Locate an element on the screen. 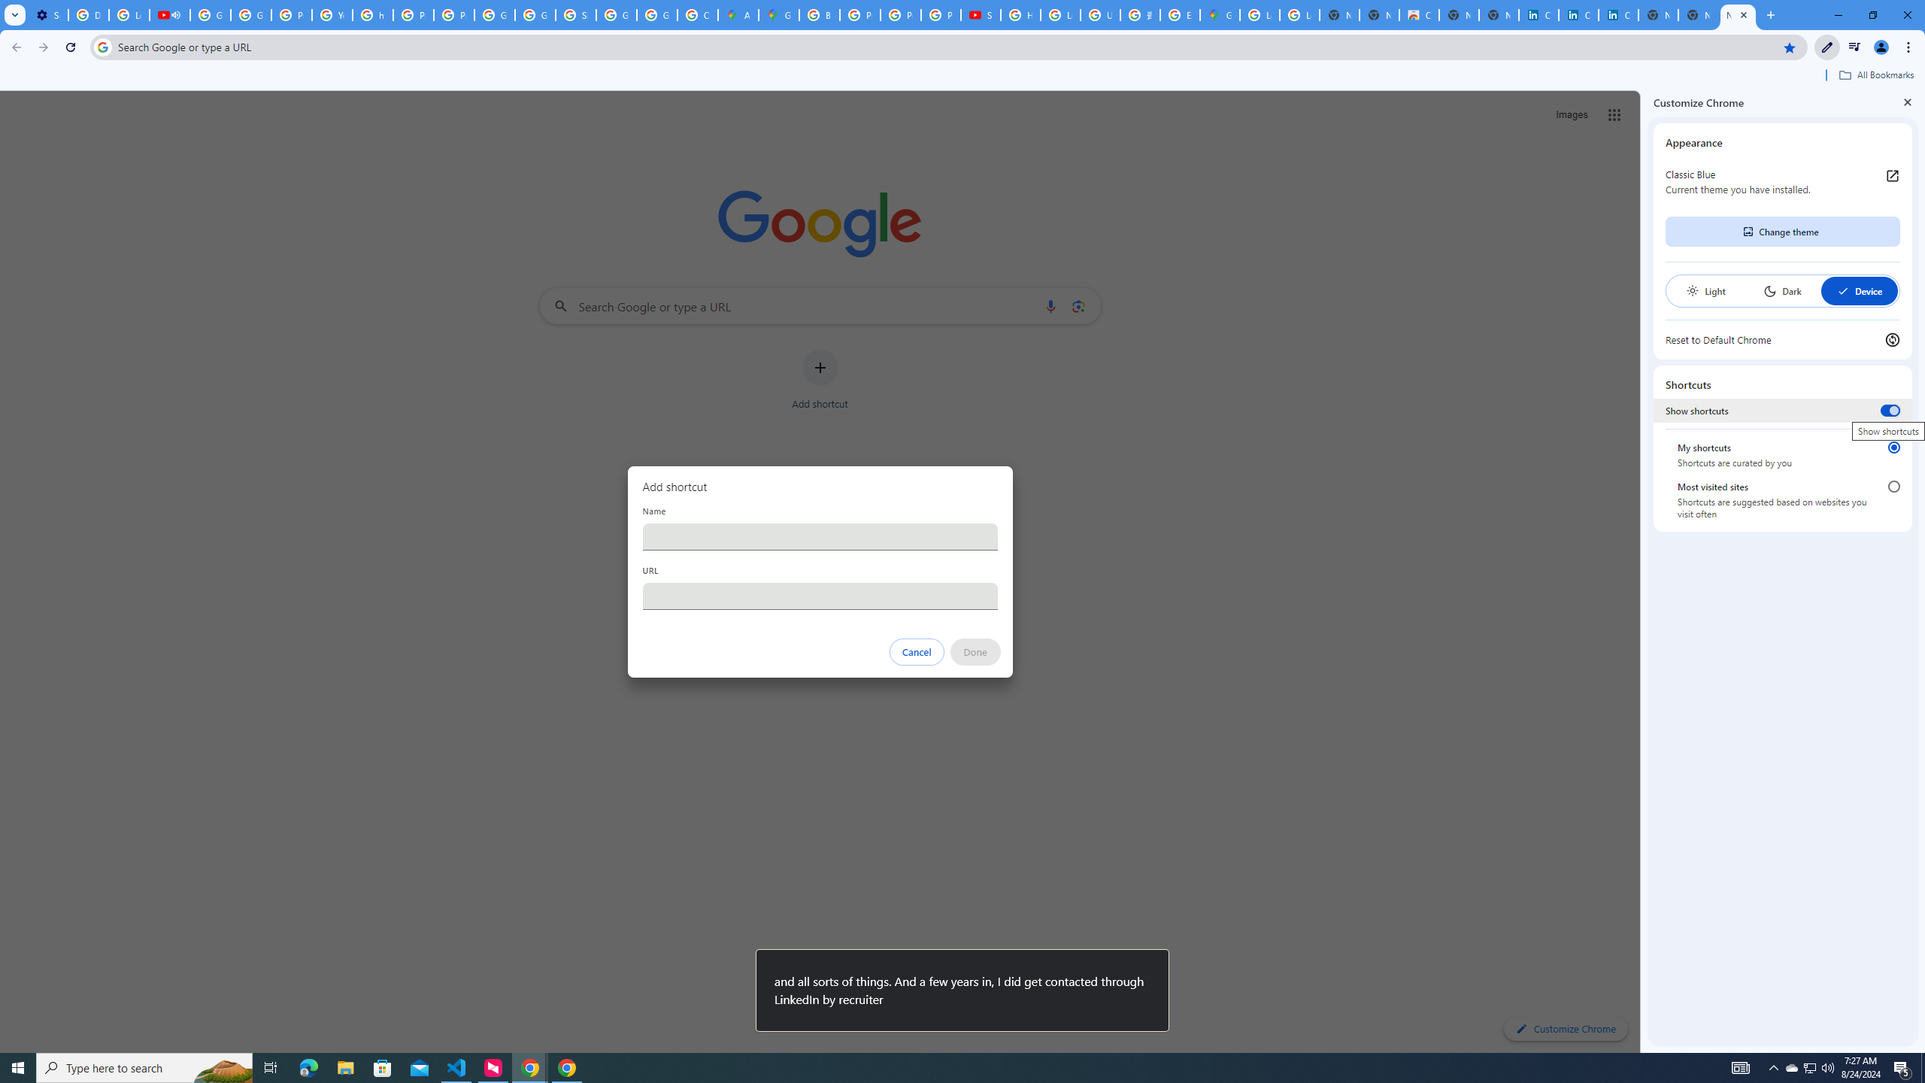 The height and width of the screenshot is (1083, 1925). Subscriptions - YouTube is located at coordinates (981, 15).